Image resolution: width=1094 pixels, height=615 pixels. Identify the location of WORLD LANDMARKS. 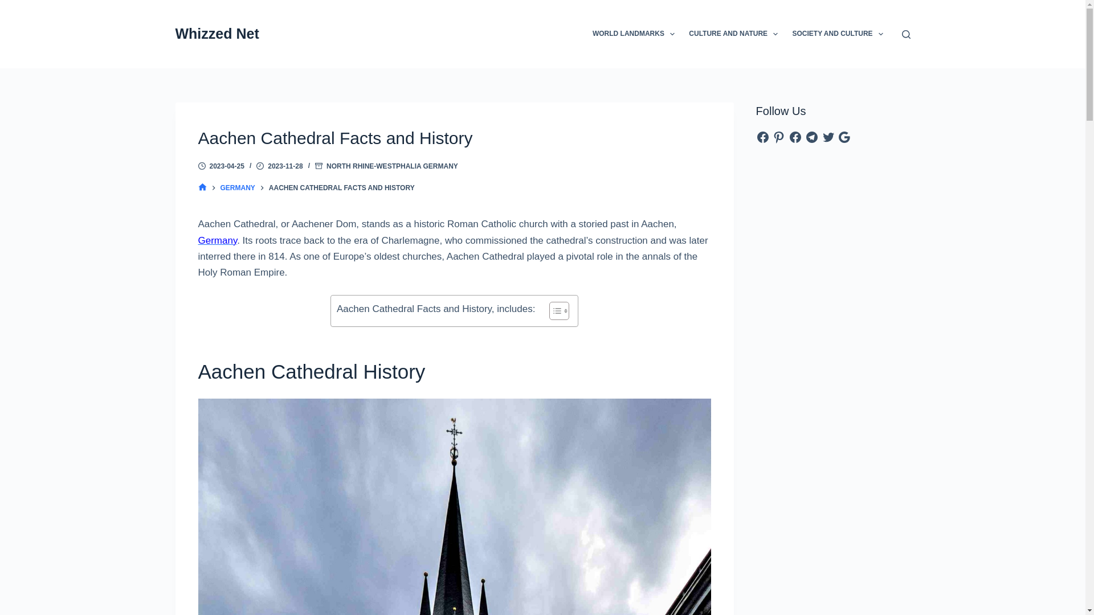
(634, 34).